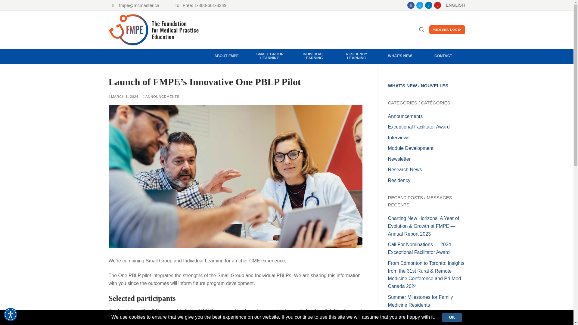 Image resolution: width=578 pixels, height=325 pixels. What do you see at coordinates (195, 5) in the screenshot?
I see `Toll Free: 1-800-661-3249` at bounding box center [195, 5].